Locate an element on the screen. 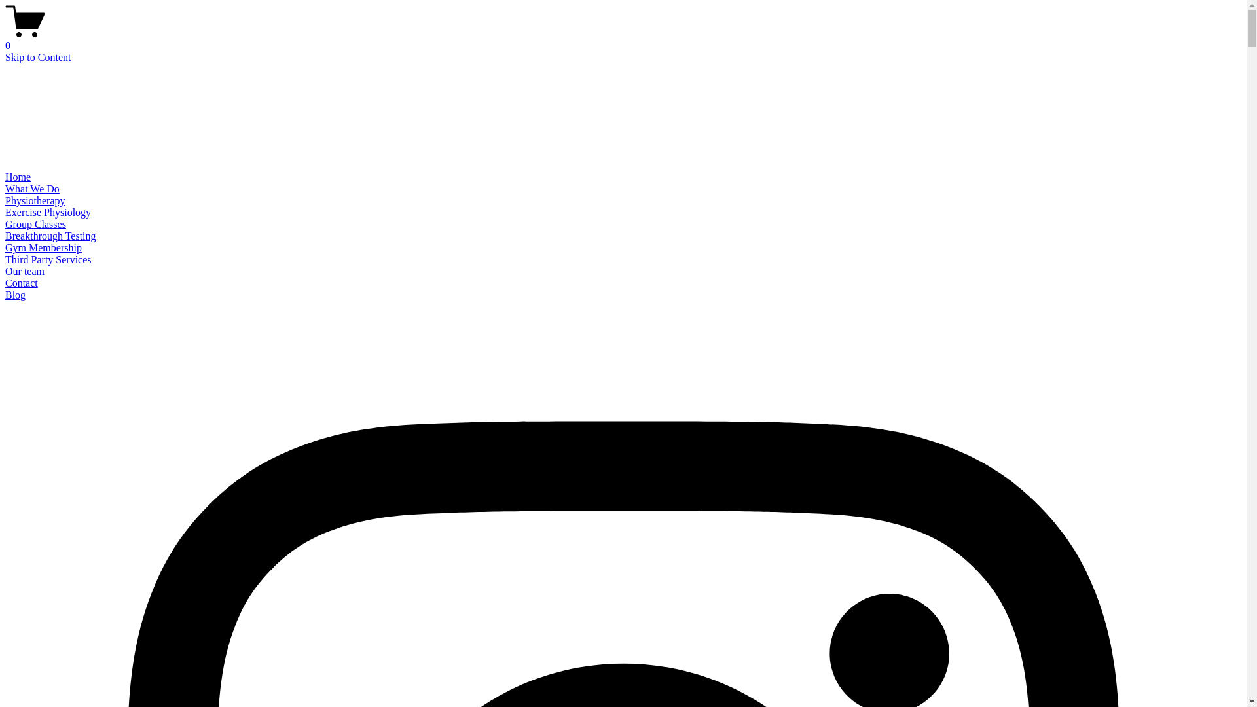 Image resolution: width=1257 pixels, height=707 pixels. Skip to Content is located at coordinates (38, 58).